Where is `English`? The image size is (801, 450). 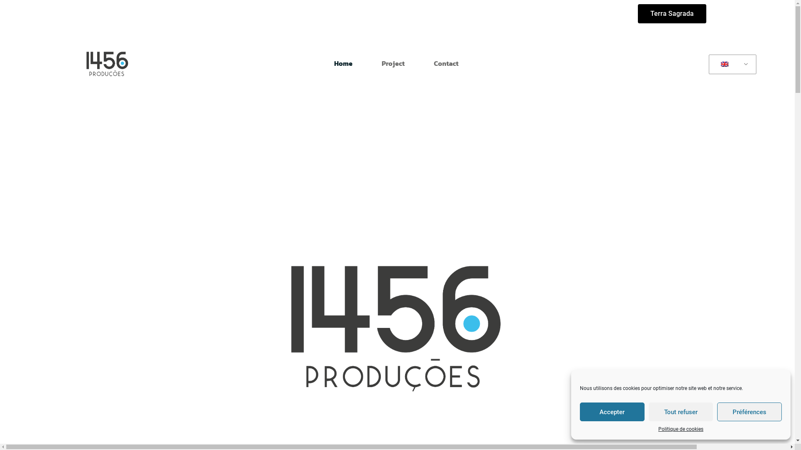 English is located at coordinates (731, 65).